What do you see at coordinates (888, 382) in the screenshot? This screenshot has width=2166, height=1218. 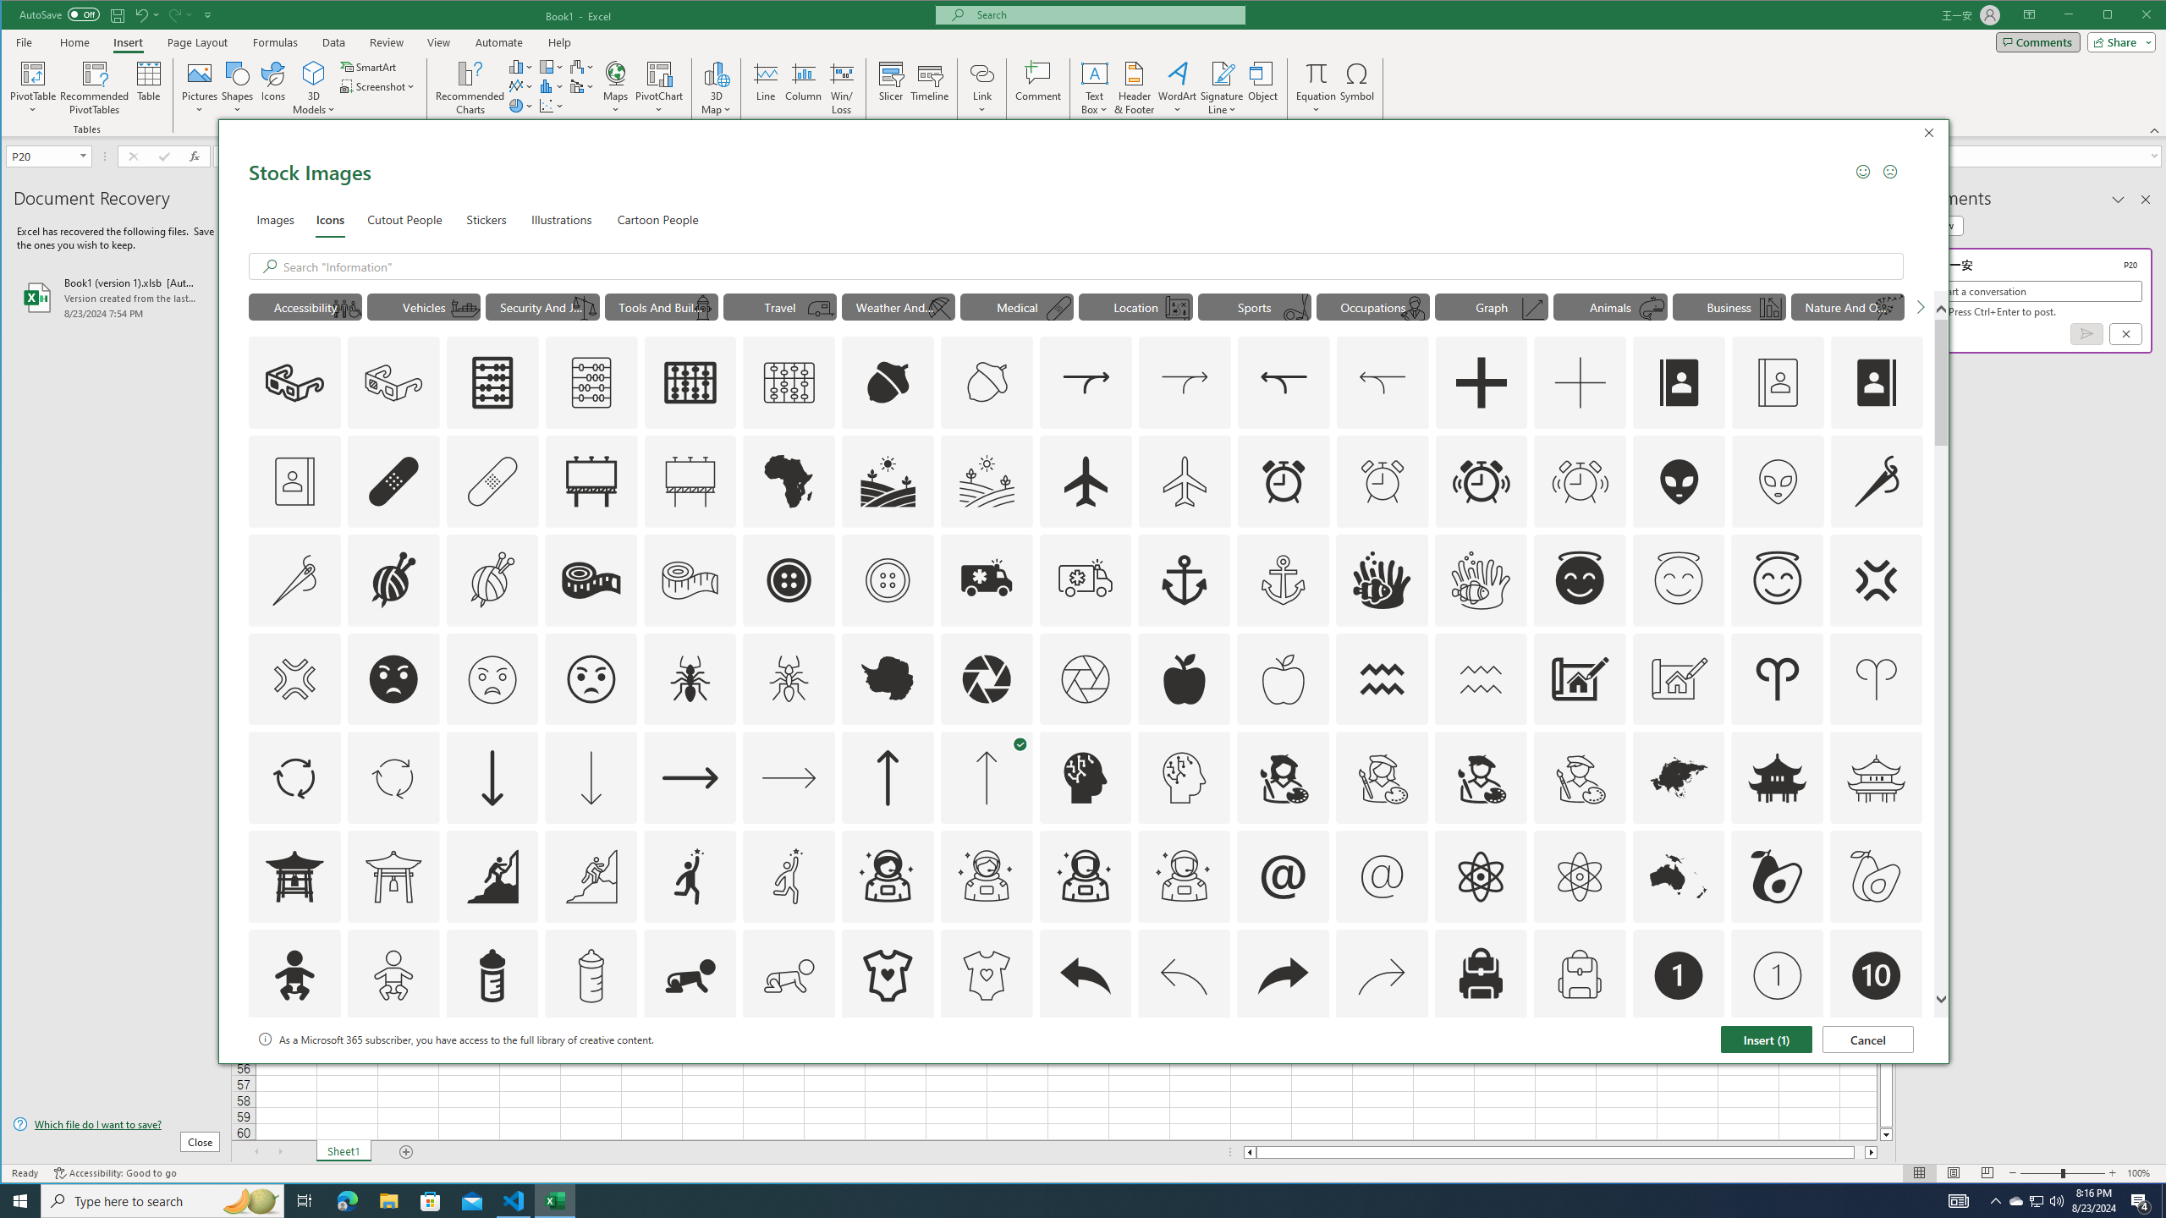 I see `AutomationID: Icons_Acorn` at bounding box center [888, 382].